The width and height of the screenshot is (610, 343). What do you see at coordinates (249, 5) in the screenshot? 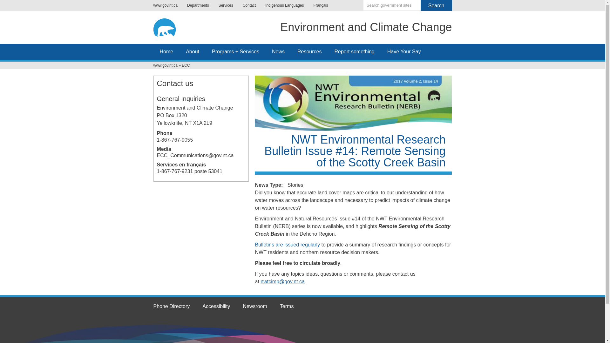
I see `Contact` at bounding box center [249, 5].